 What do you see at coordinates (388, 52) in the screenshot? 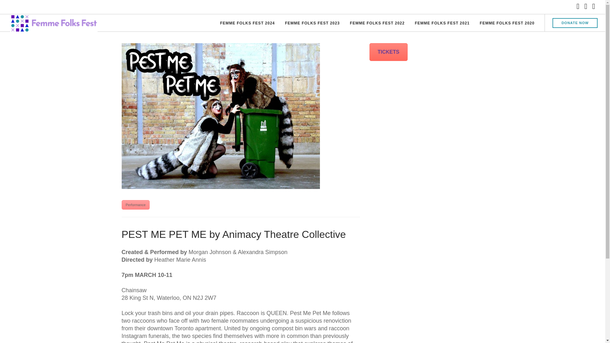
I see `TICKETS` at bounding box center [388, 52].